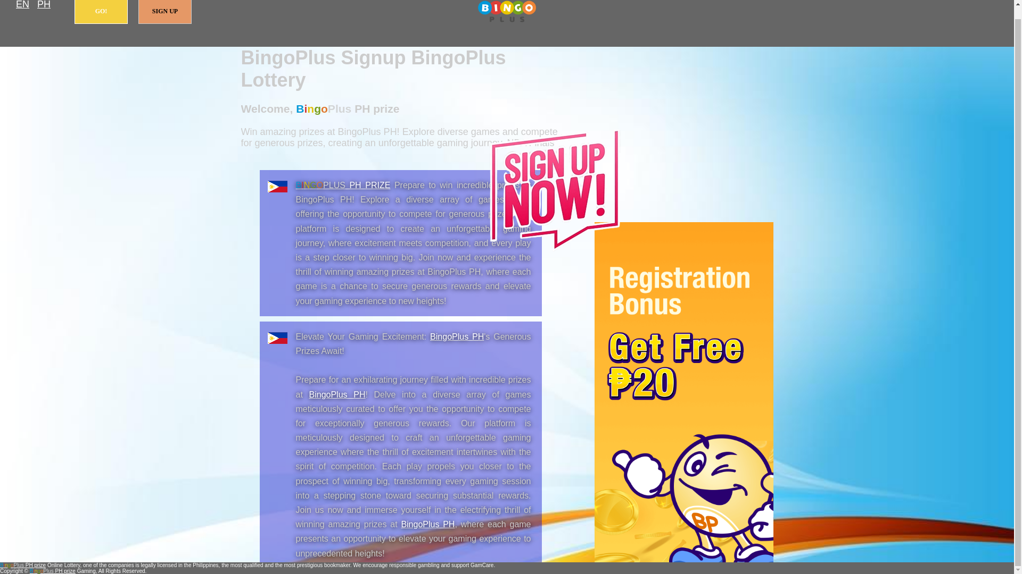 This screenshot has width=1022, height=574. What do you see at coordinates (343, 185) in the screenshot?
I see `BINGOPLUS PH PRIZE` at bounding box center [343, 185].